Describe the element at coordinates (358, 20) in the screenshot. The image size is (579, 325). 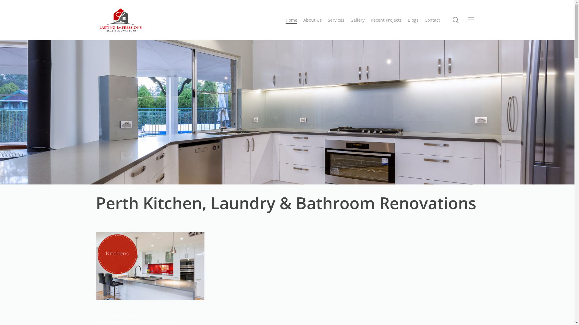
I see `Gallery` at that location.